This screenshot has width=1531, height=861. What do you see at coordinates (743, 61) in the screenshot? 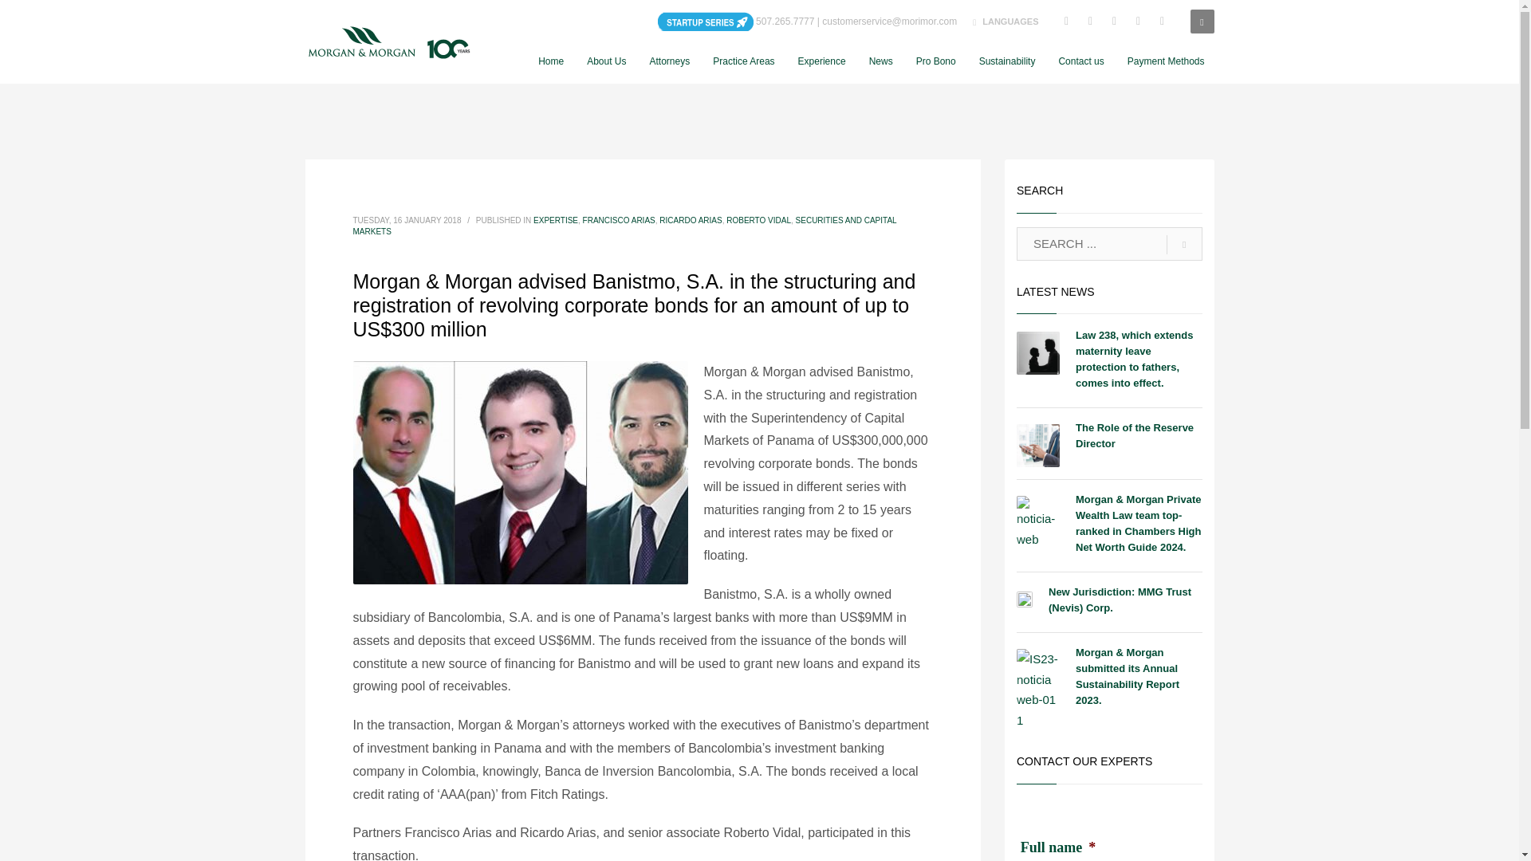
I see `Practice Areas` at bounding box center [743, 61].